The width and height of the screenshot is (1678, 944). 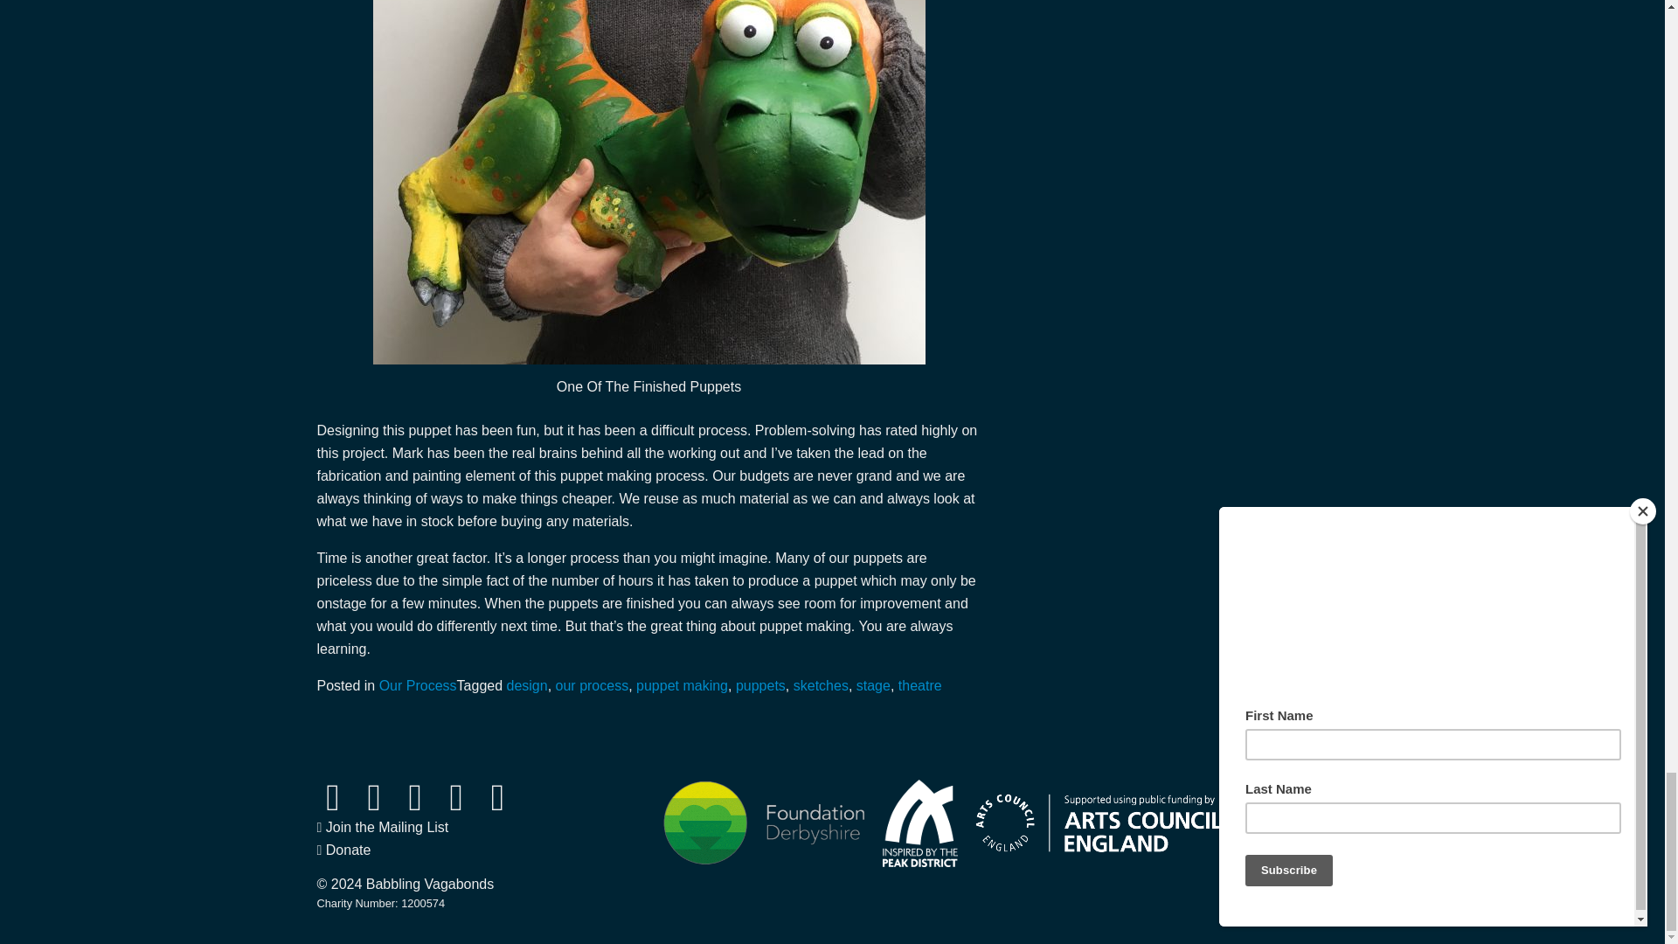 I want to click on puppet making, so click(x=682, y=685).